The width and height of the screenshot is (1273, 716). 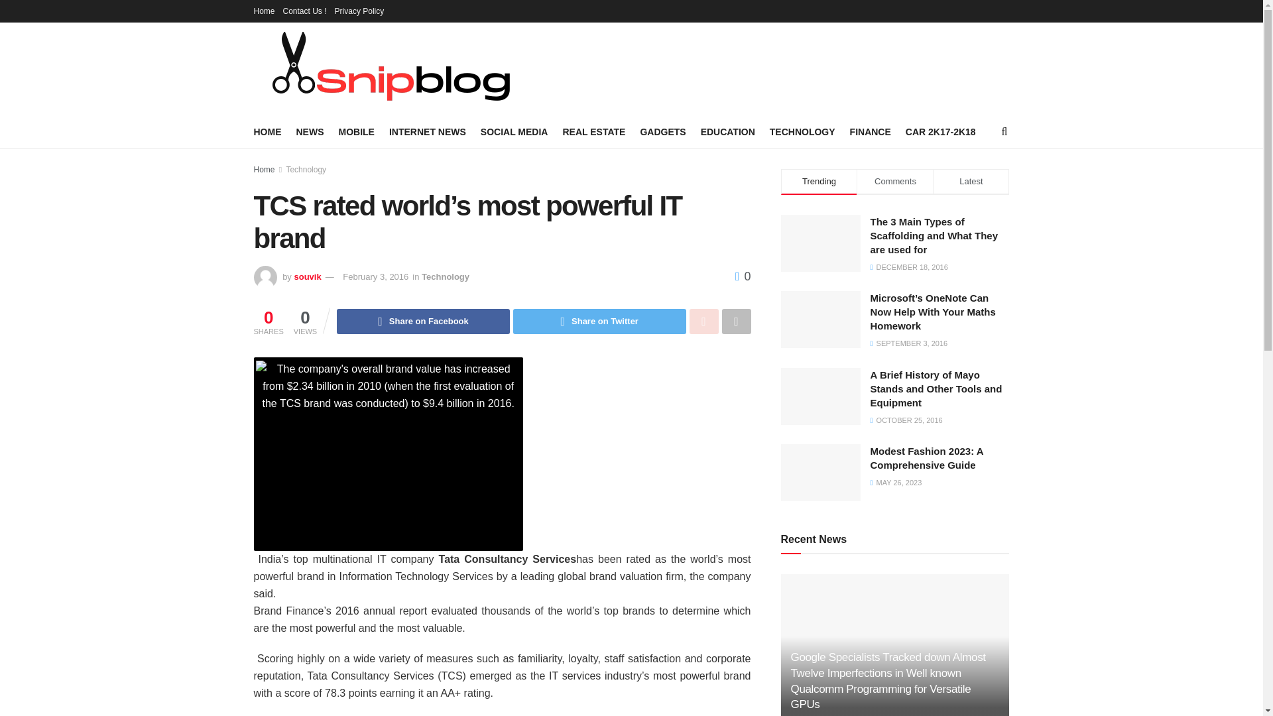 I want to click on REAL ESTATE, so click(x=593, y=131).